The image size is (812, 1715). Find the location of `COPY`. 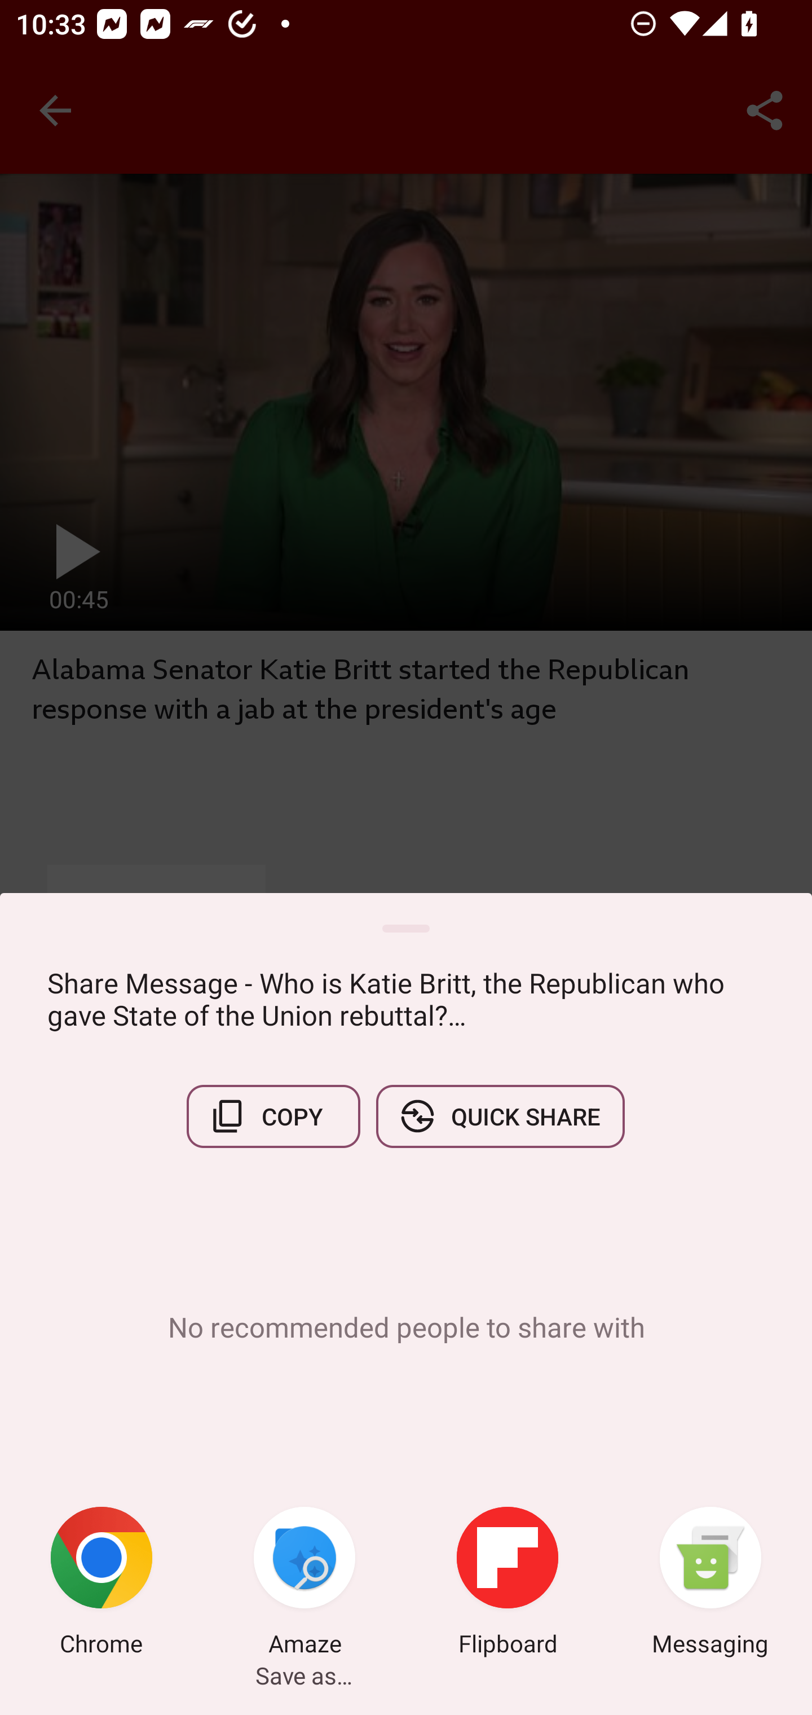

COPY is located at coordinates (273, 1116).